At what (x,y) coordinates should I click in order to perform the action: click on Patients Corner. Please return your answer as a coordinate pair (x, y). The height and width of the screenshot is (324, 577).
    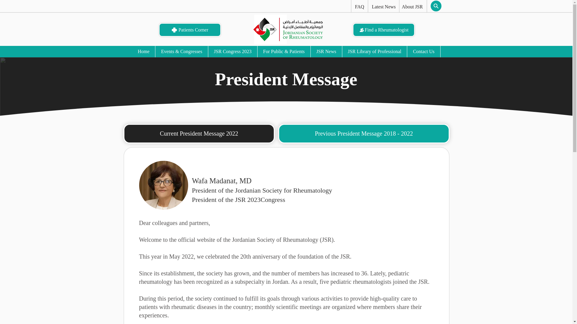
    Looking at the image, I should click on (189, 30).